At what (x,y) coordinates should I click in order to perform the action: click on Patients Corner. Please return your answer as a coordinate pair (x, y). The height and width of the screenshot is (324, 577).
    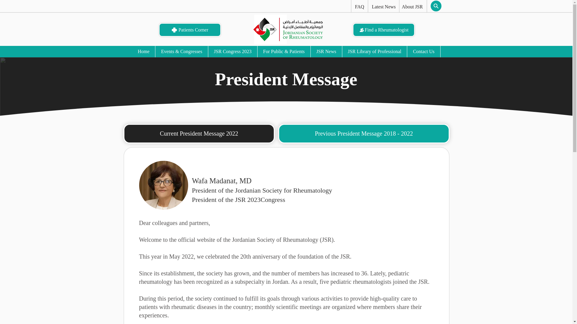
    Looking at the image, I should click on (189, 30).